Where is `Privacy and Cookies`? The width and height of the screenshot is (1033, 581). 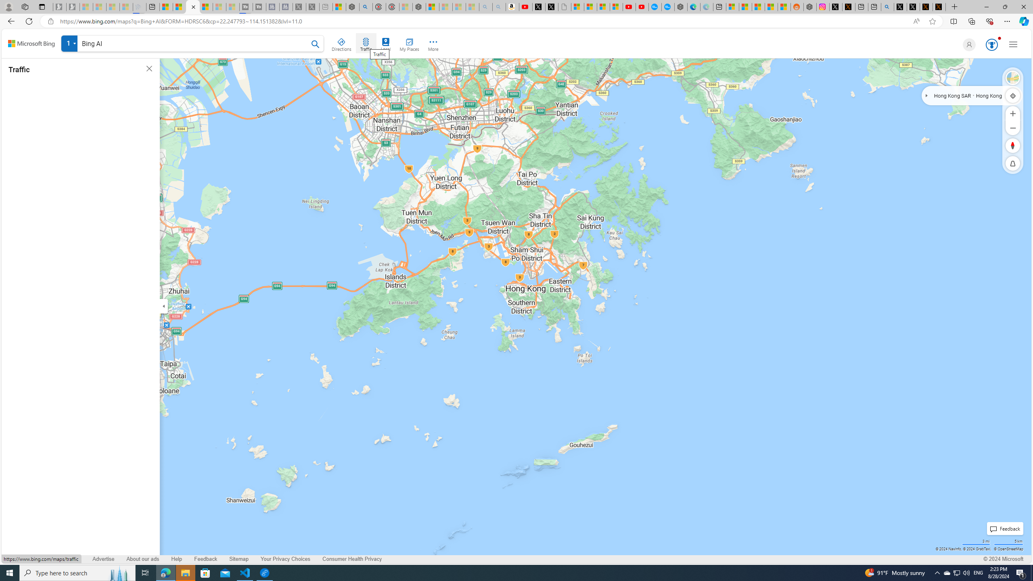 Privacy and Cookies is located at coordinates (31, 559).